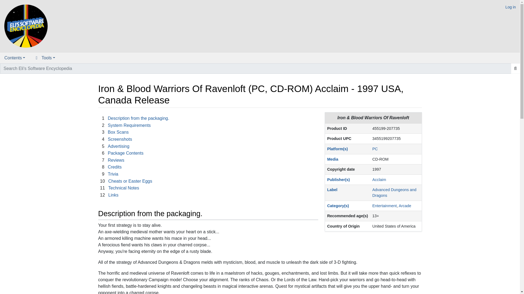 This screenshot has height=294, width=524. I want to click on 9 Trivia, so click(109, 174).